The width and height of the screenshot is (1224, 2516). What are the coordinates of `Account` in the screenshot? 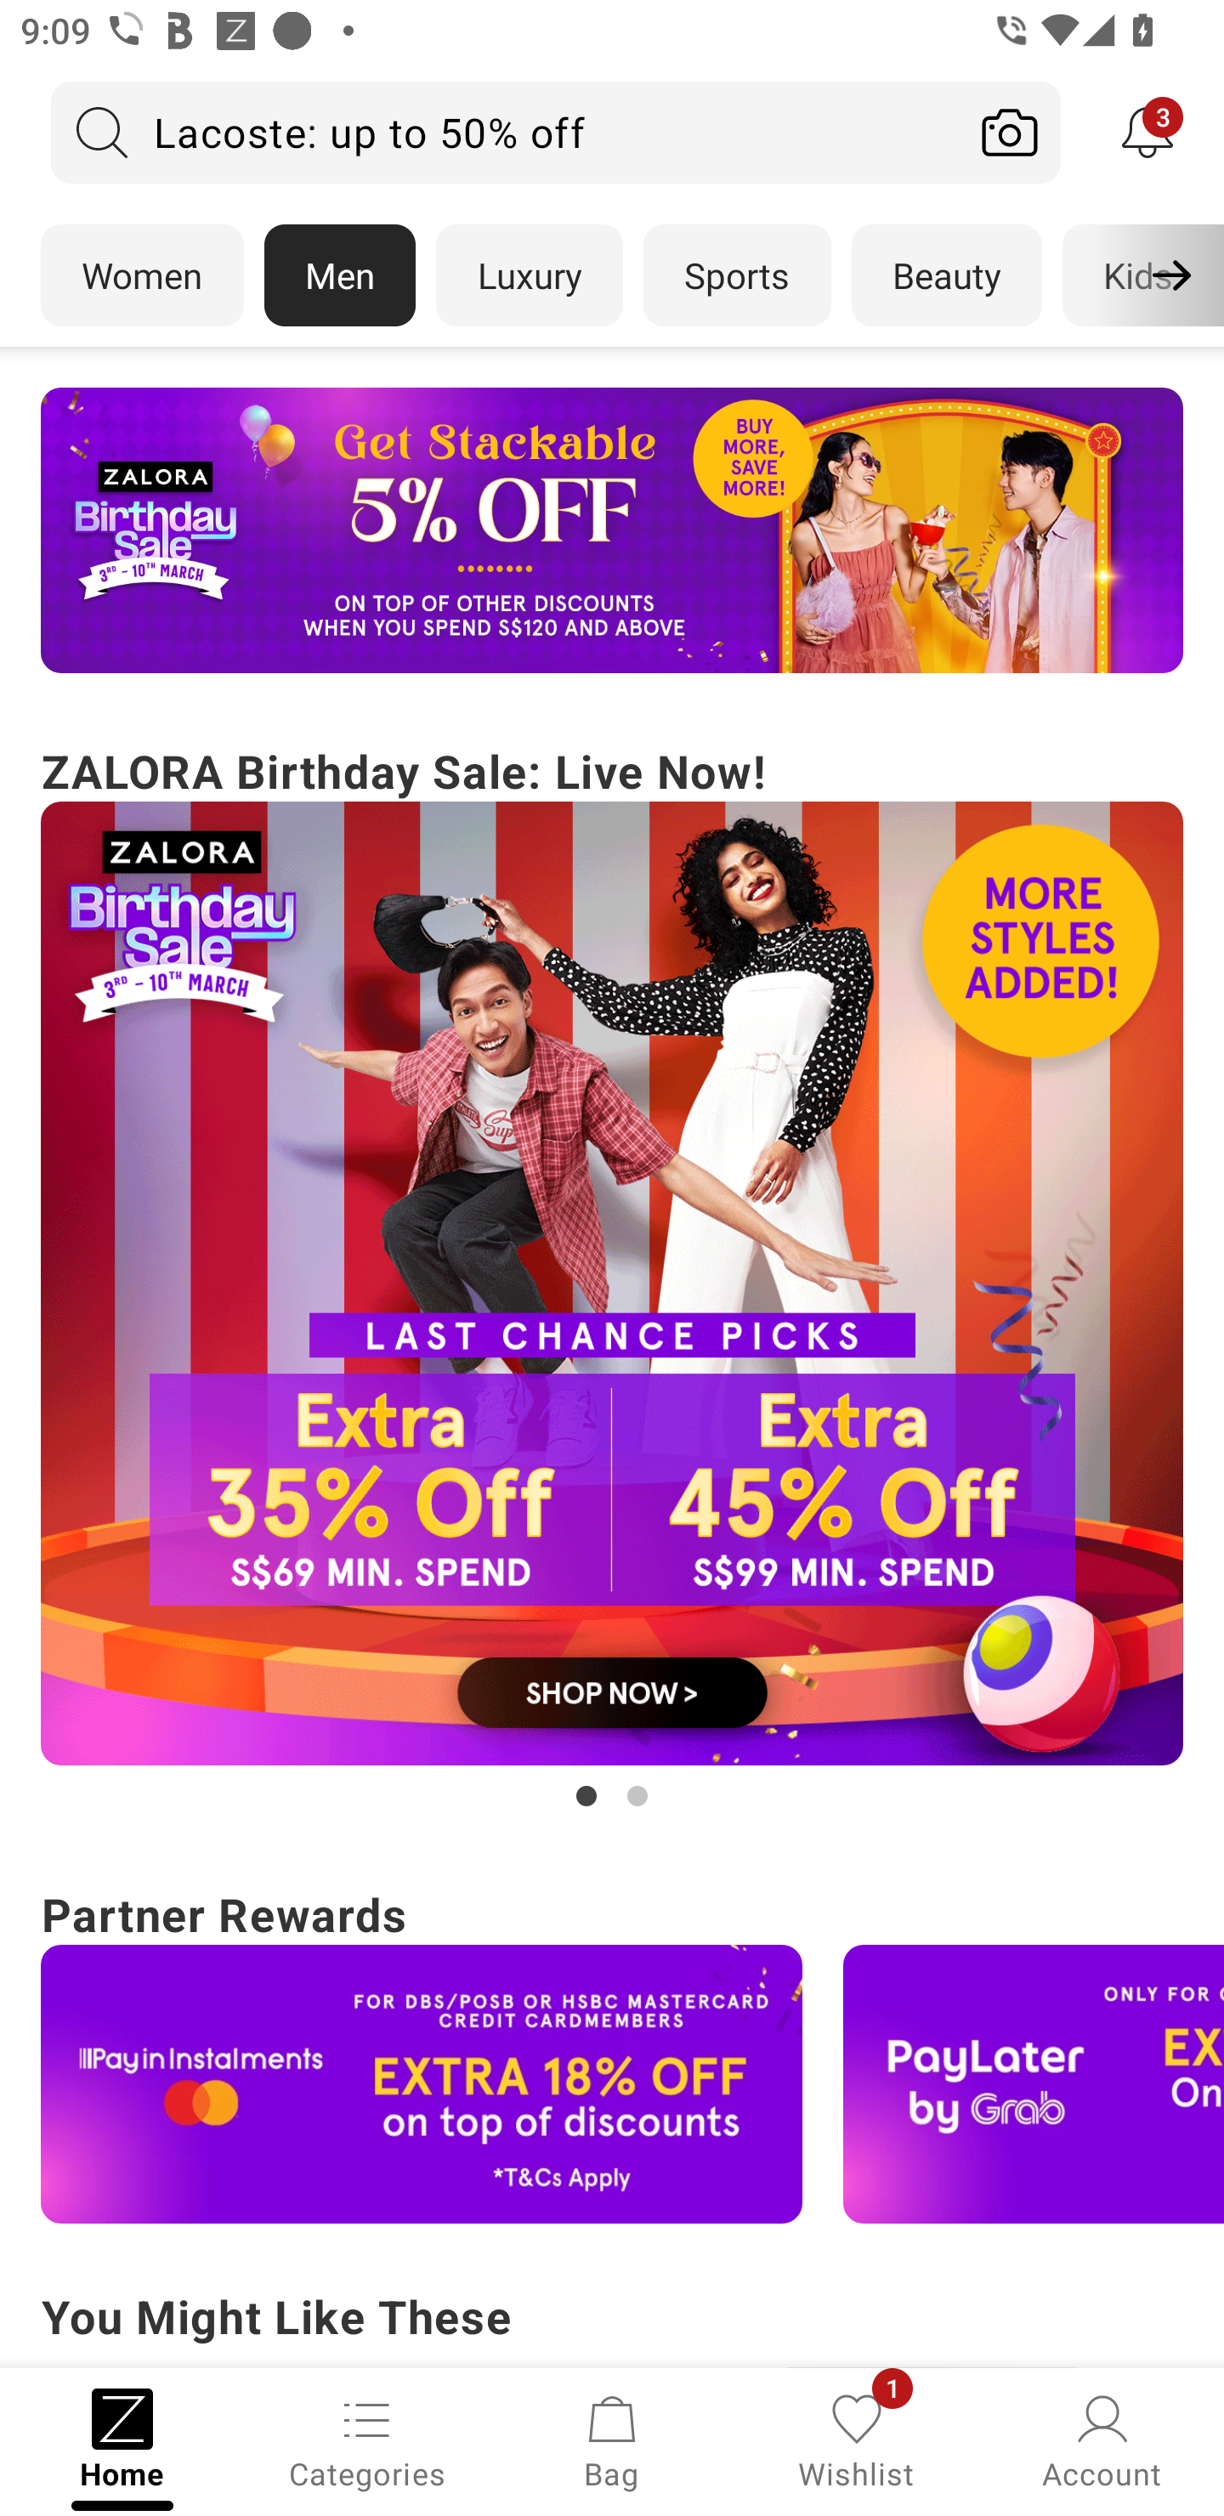 It's located at (1102, 2439).